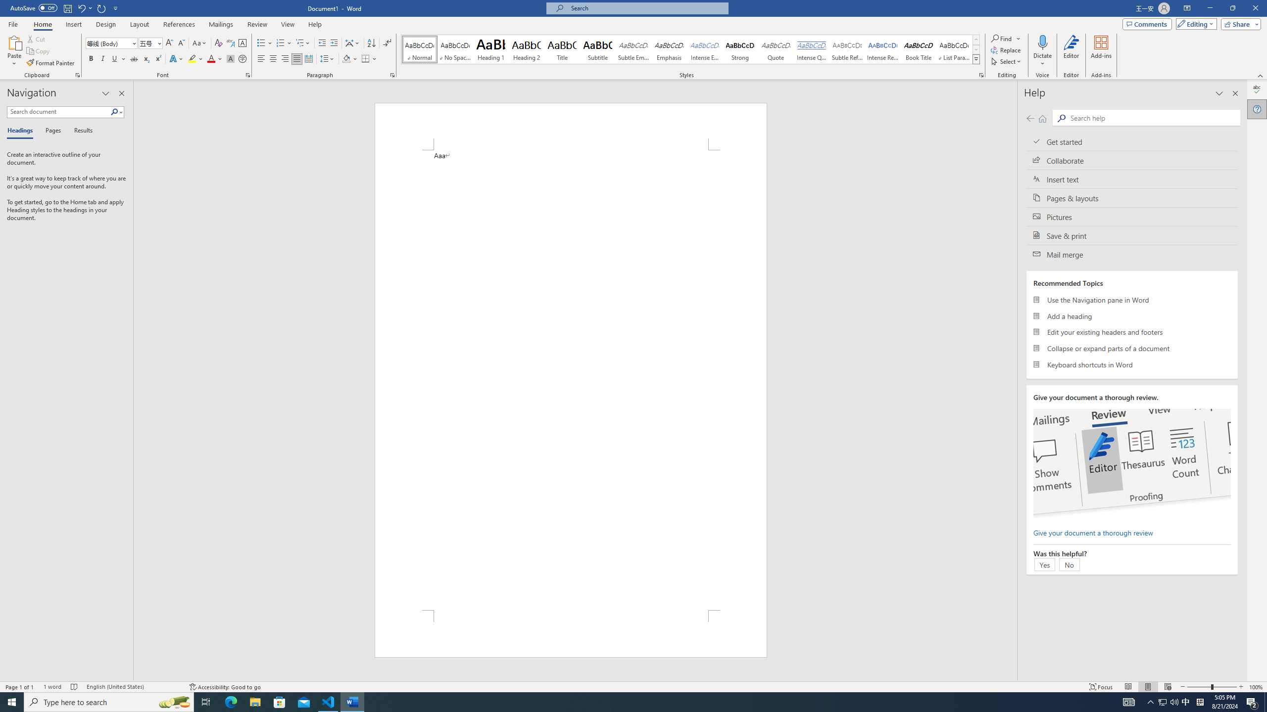 The height and width of the screenshot is (712, 1267). I want to click on File Tab, so click(13, 24).